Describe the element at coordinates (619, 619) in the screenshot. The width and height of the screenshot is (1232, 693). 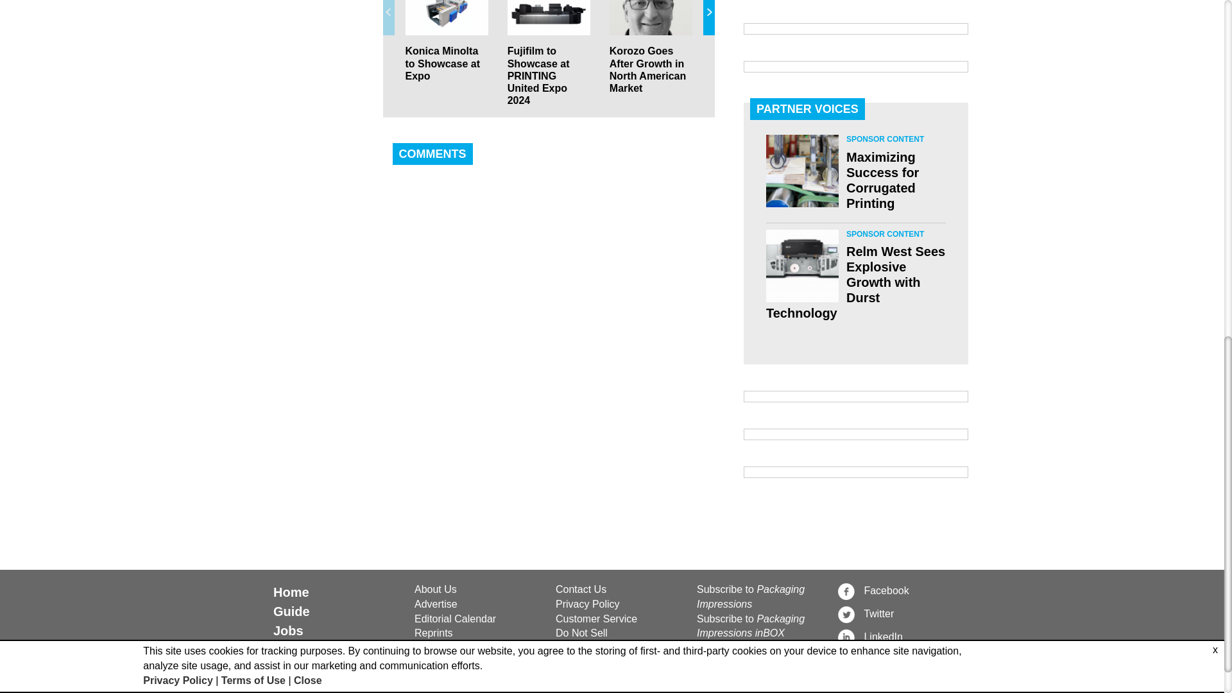
I see `Opens in a new window` at that location.